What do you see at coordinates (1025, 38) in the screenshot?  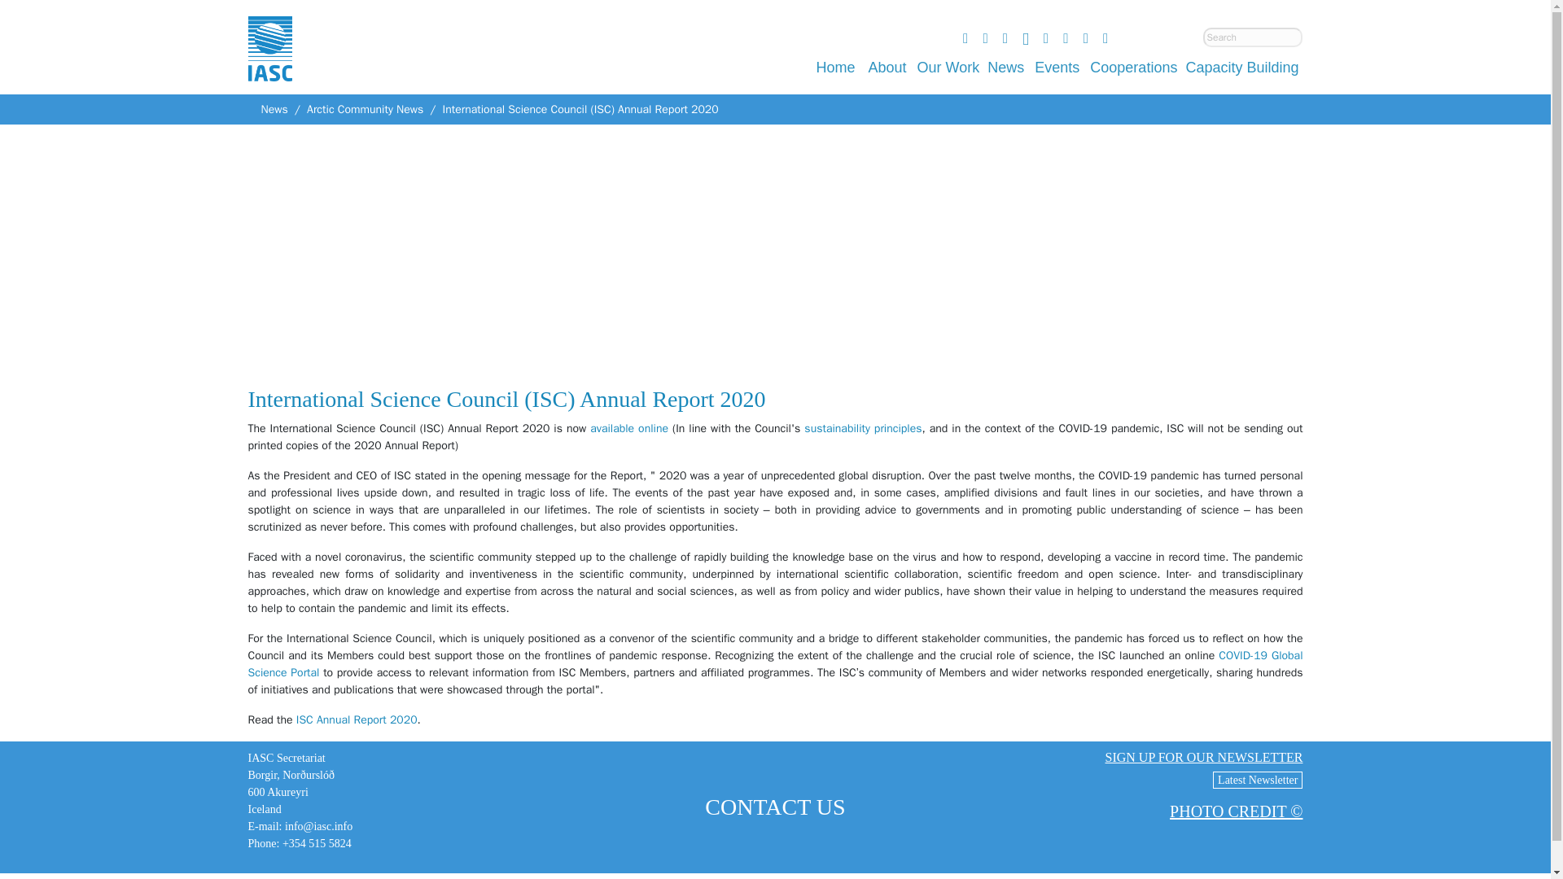 I see `Linked In` at bounding box center [1025, 38].